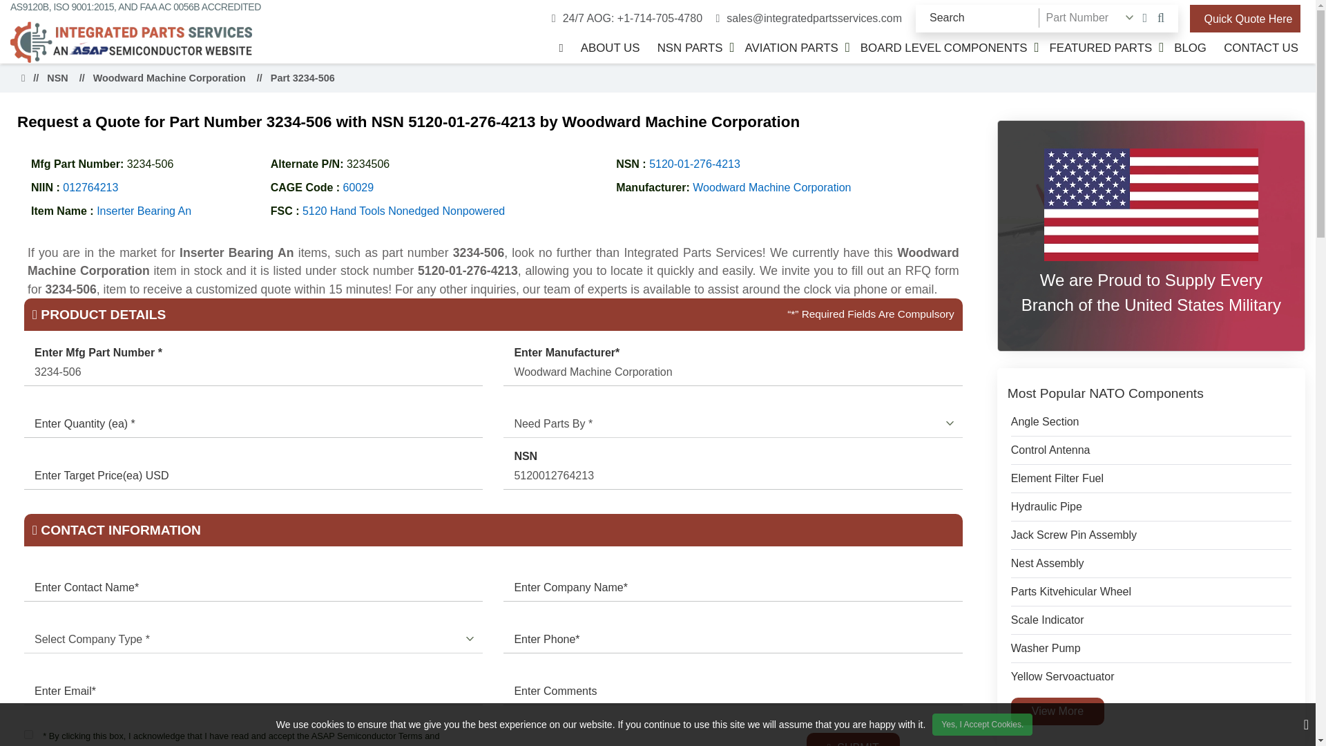  Describe the element at coordinates (611, 48) in the screenshot. I see `ABOUT US` at that location.